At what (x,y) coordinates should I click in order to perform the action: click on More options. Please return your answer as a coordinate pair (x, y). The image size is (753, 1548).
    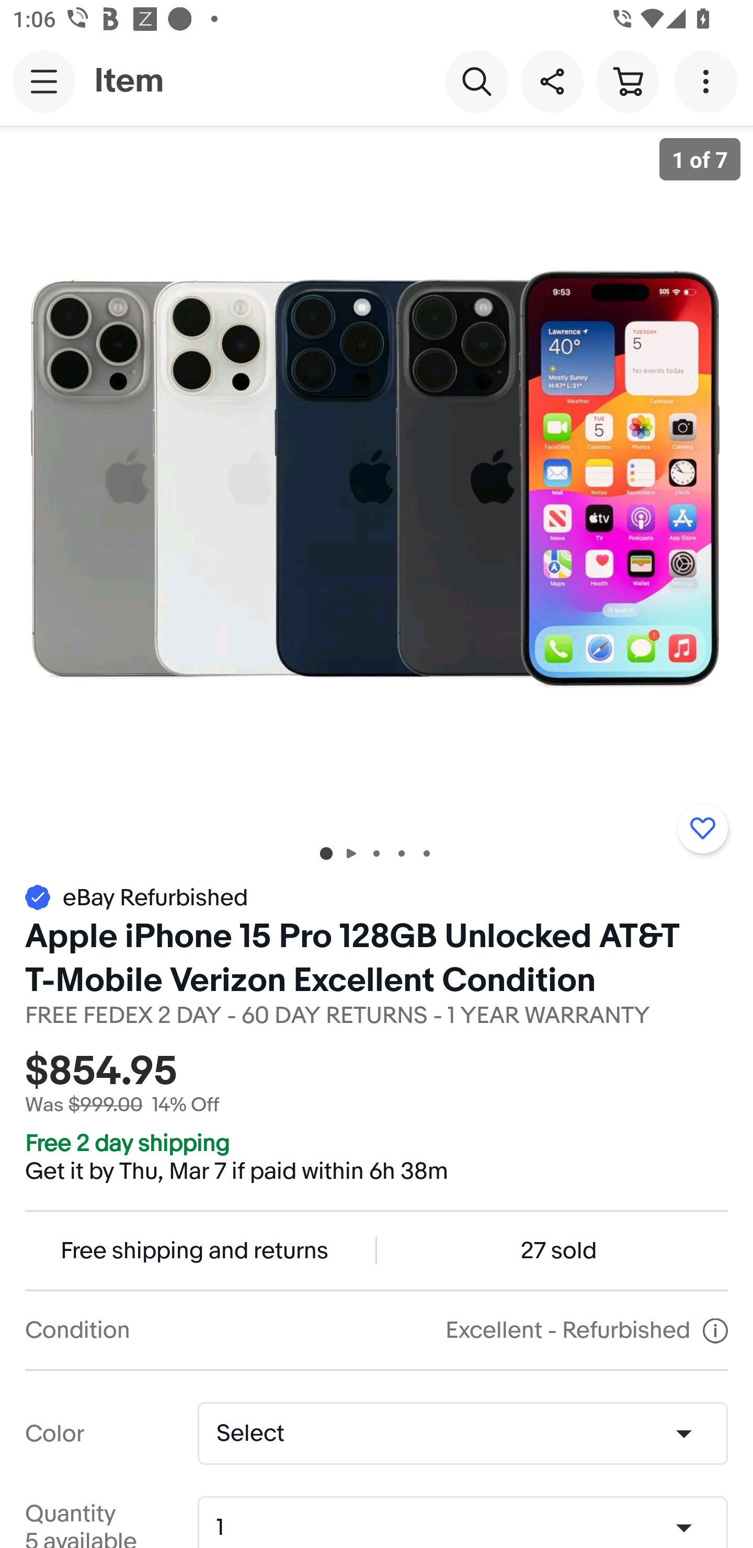
    Looking at the image, I should click on (709, 81).